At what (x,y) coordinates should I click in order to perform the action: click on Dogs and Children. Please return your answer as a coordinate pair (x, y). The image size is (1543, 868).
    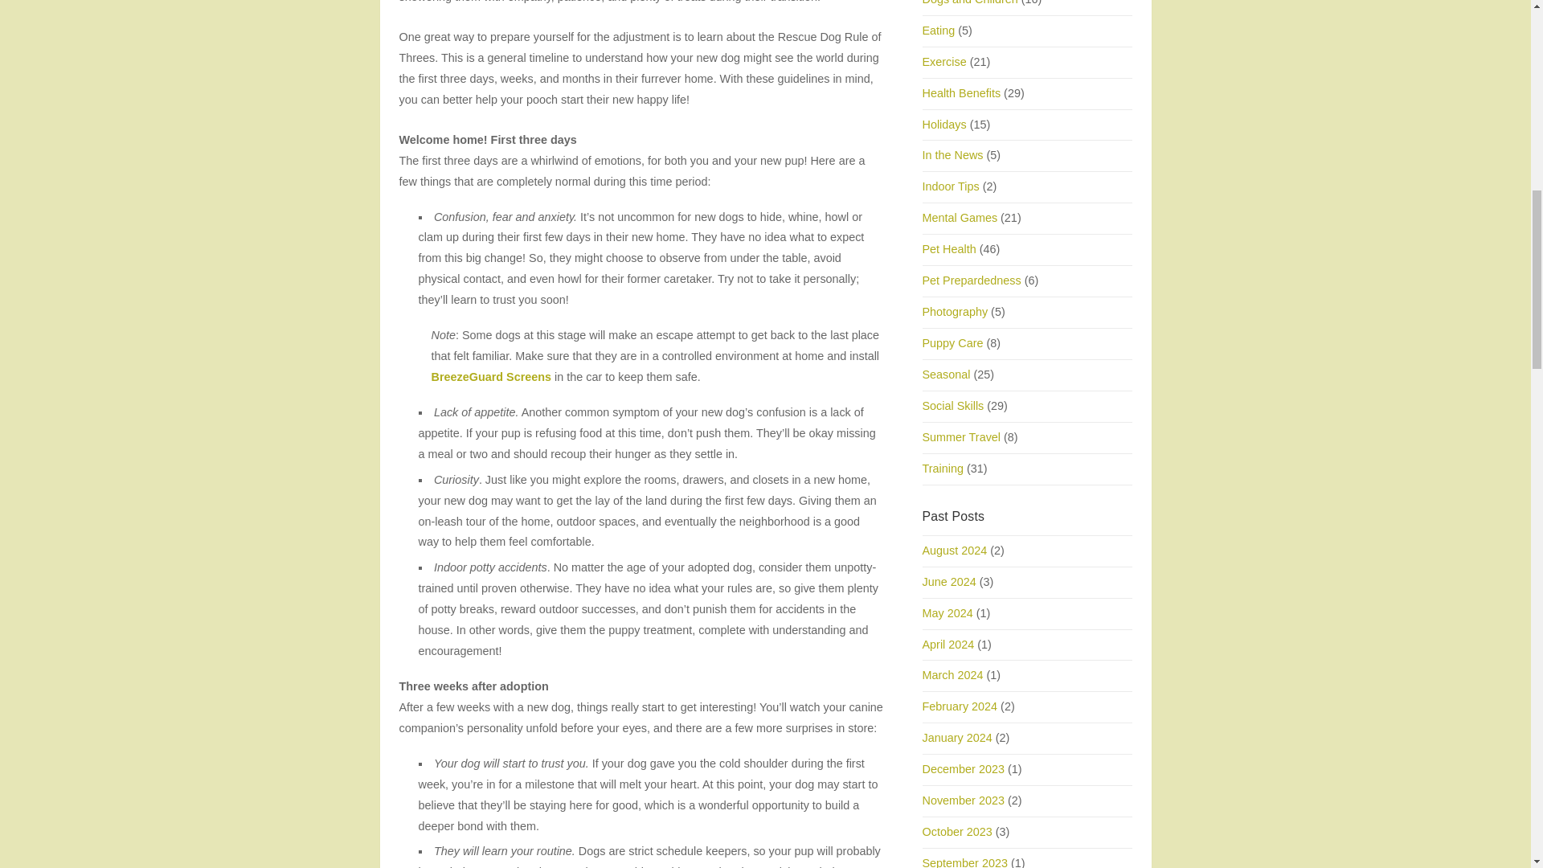
    Looking at the image, I should click on (971, 2).